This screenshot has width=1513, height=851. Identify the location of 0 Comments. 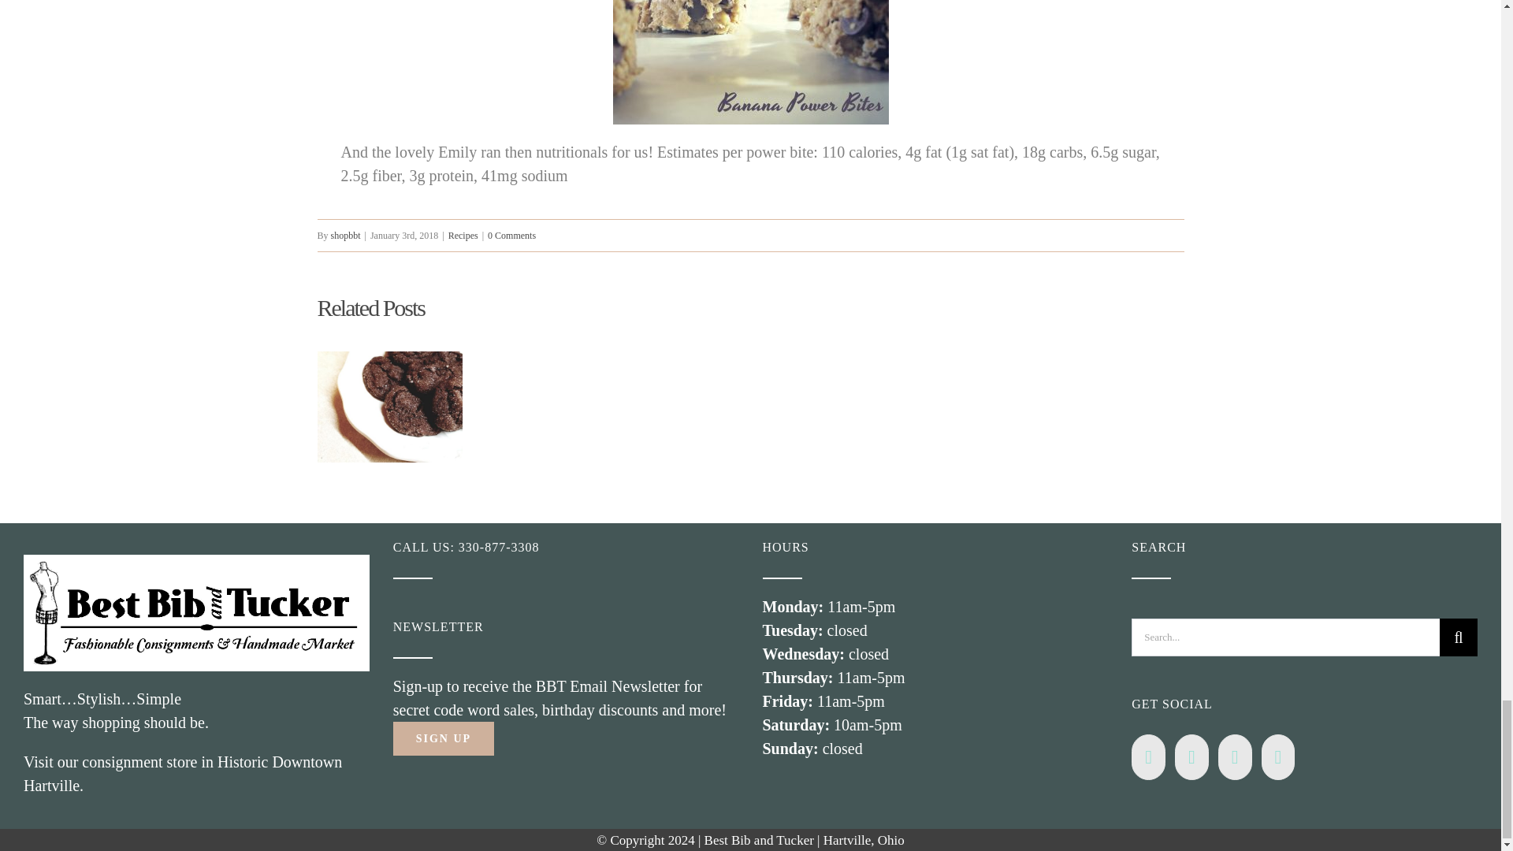
(511, 235).